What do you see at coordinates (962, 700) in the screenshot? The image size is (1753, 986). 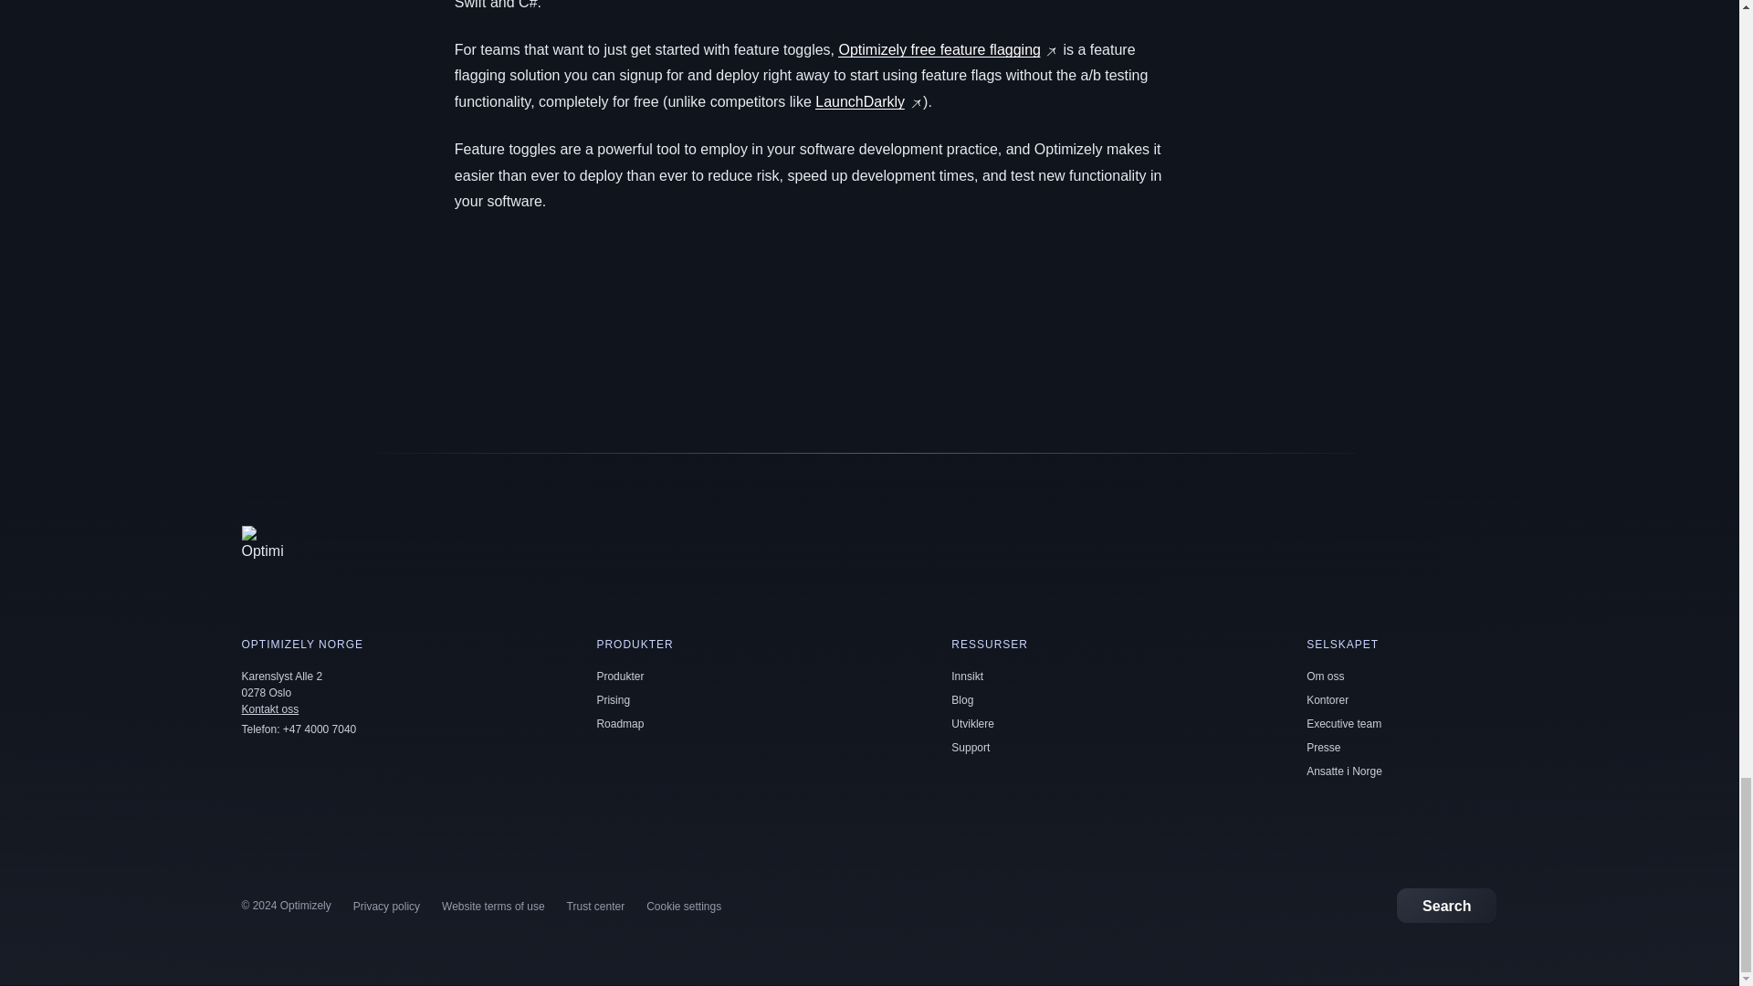 I see `Blog` at bounding box center [962, 700].